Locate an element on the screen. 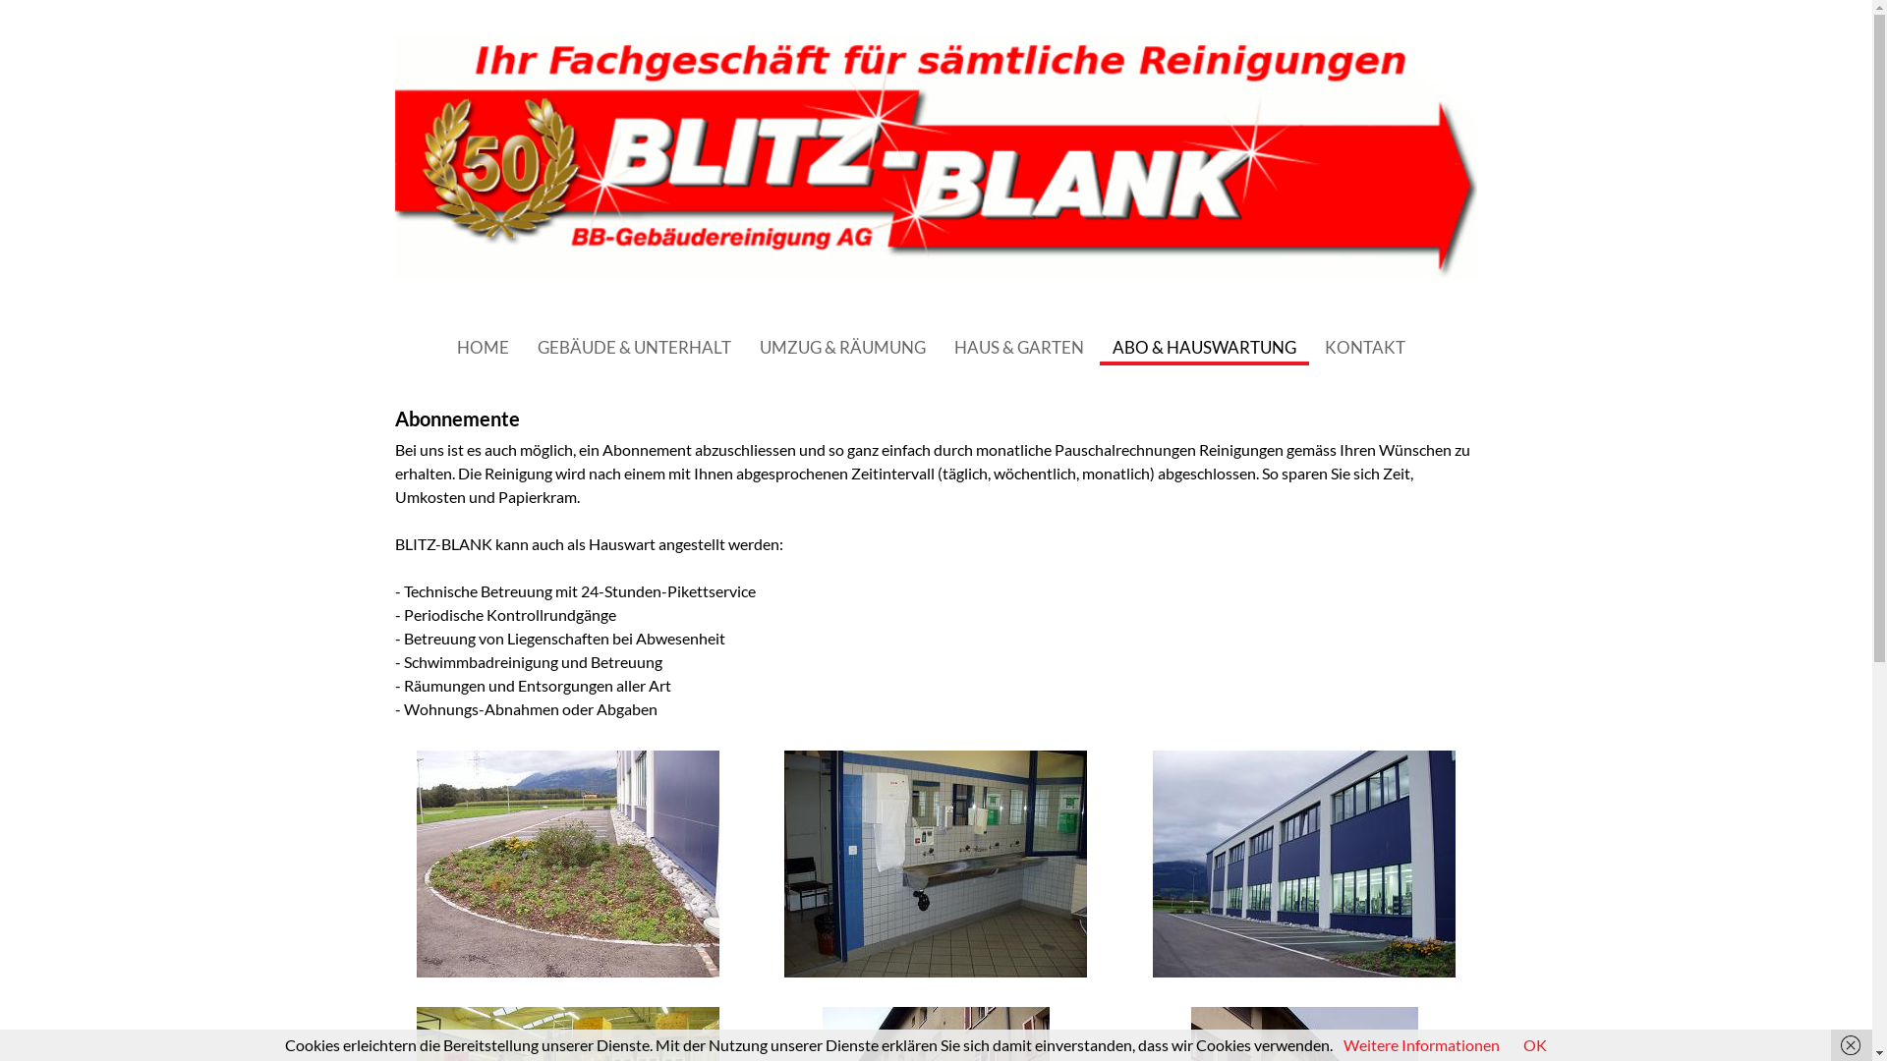 The width and height of the screenshot is (1887, 1061). HOME is located at coordinates (484, 348).